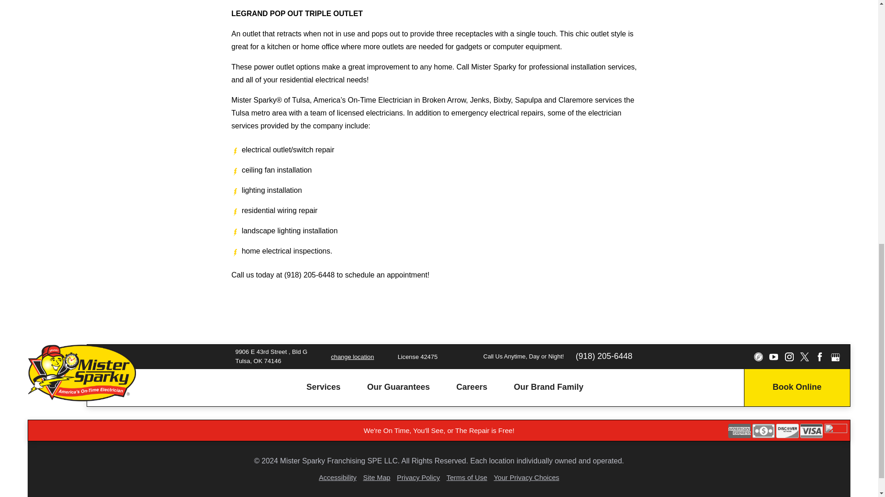  Describe the element at coordinates (773, 357) in the screenshot. I see `YouTube` at that location.